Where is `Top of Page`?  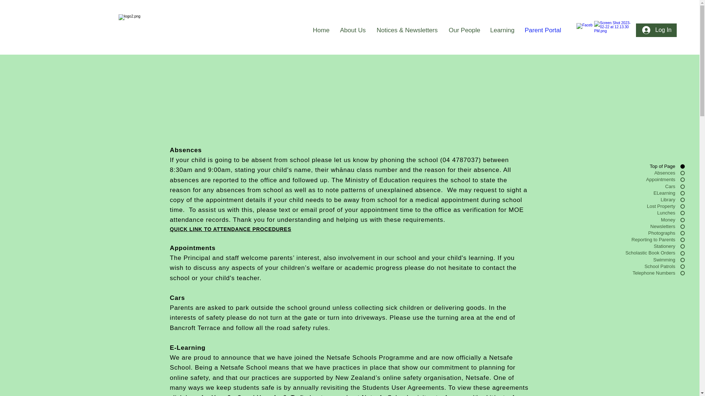
Top of Page is located at coordinates (618, 166).